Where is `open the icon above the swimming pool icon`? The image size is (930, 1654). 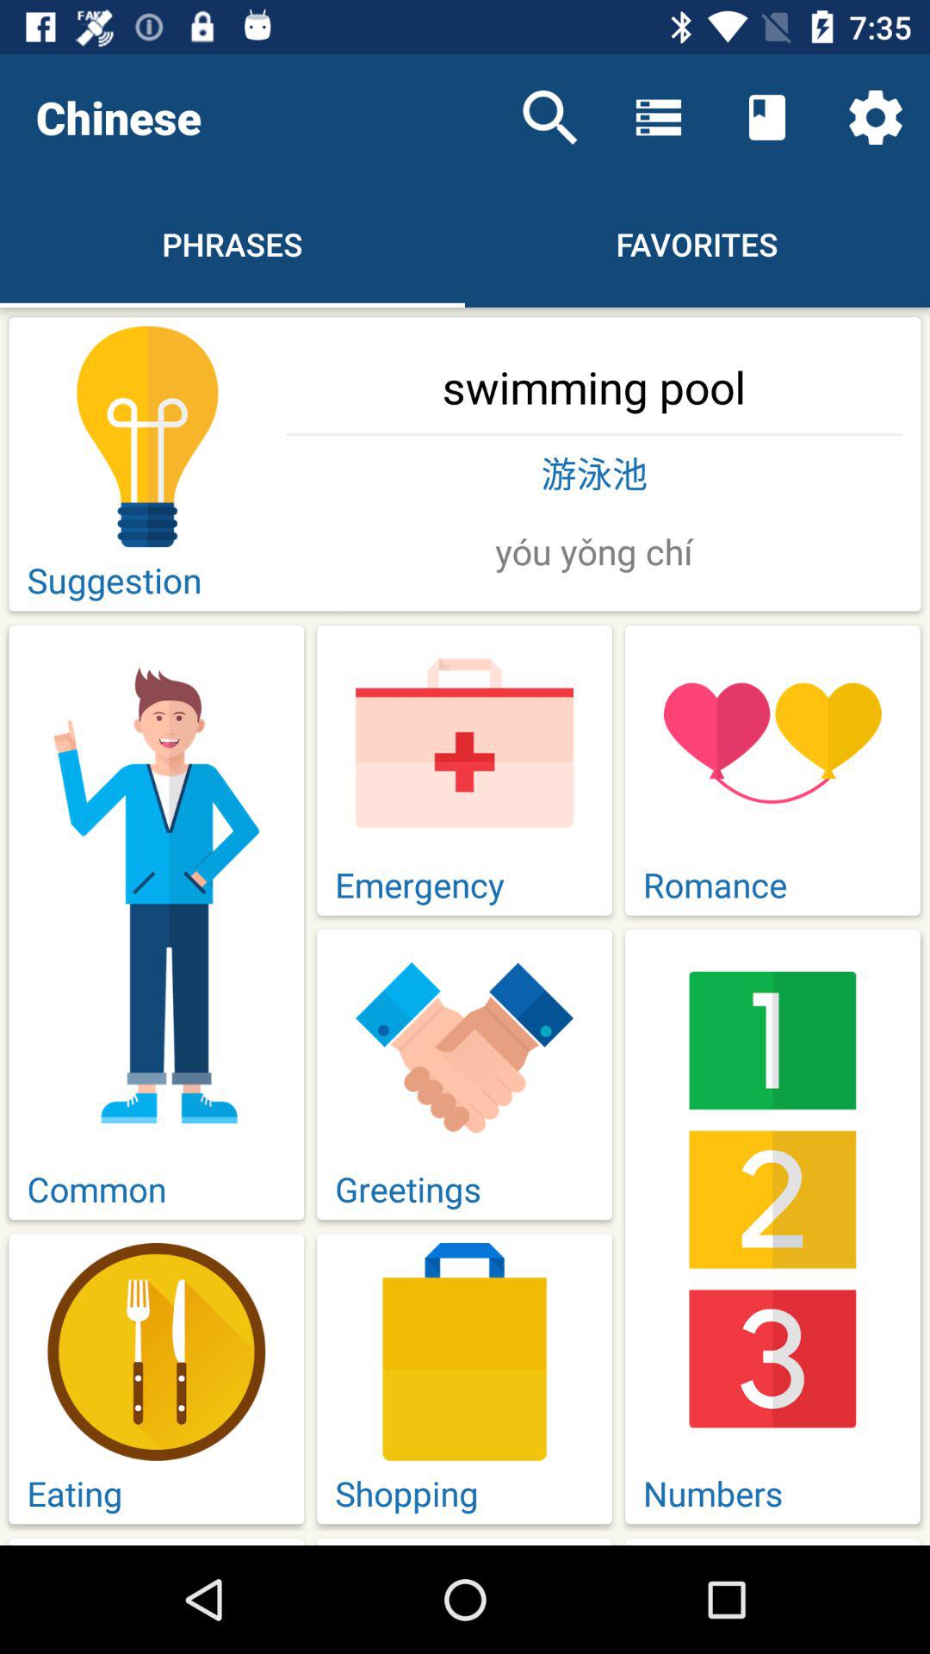
open the icon above the swimming pool icon is located at coordinates (875, 117).